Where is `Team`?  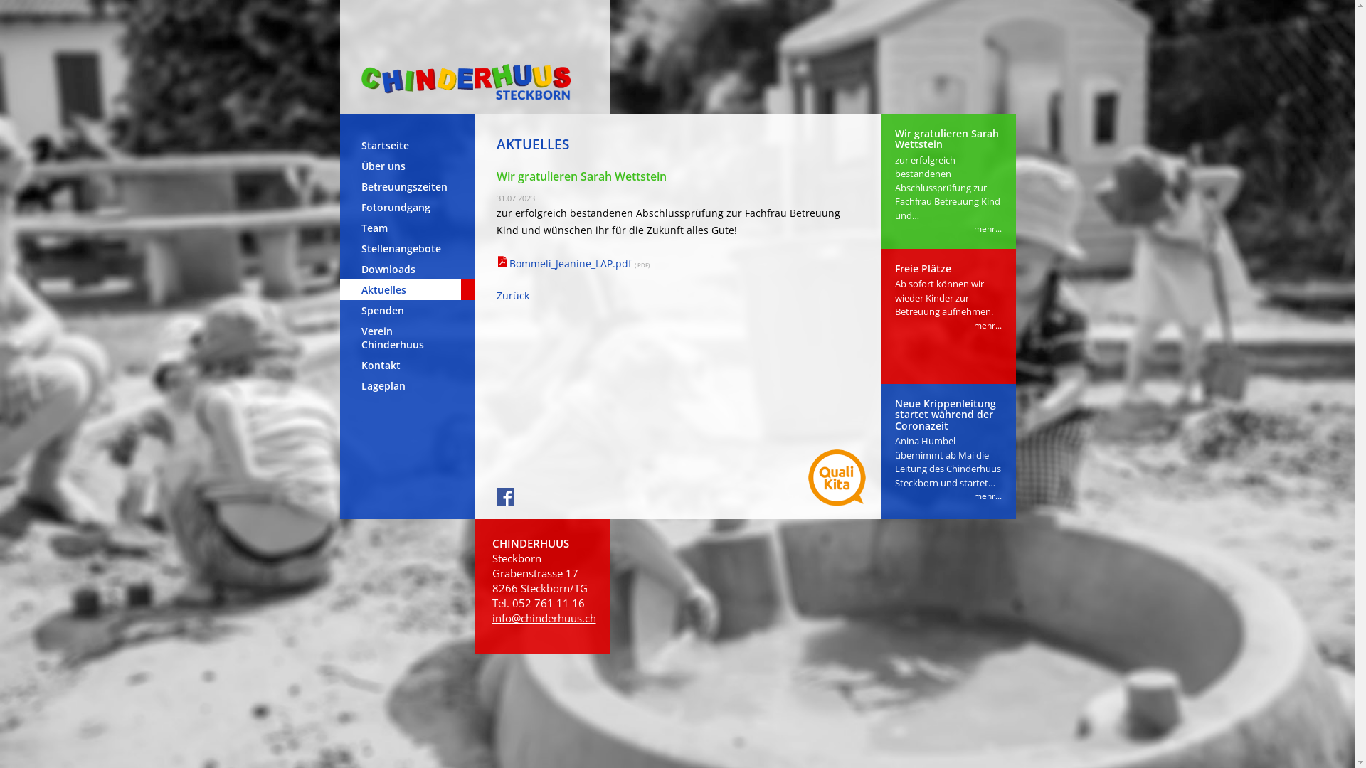
Team is located at coordinates (408, 228).